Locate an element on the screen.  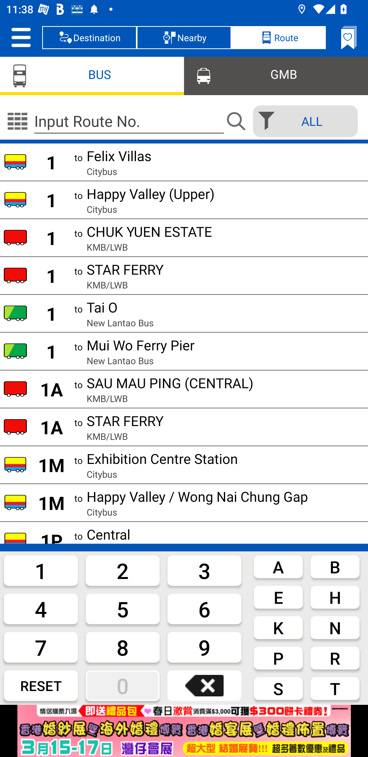
Bookmarks is located at coordinates (349, 37).